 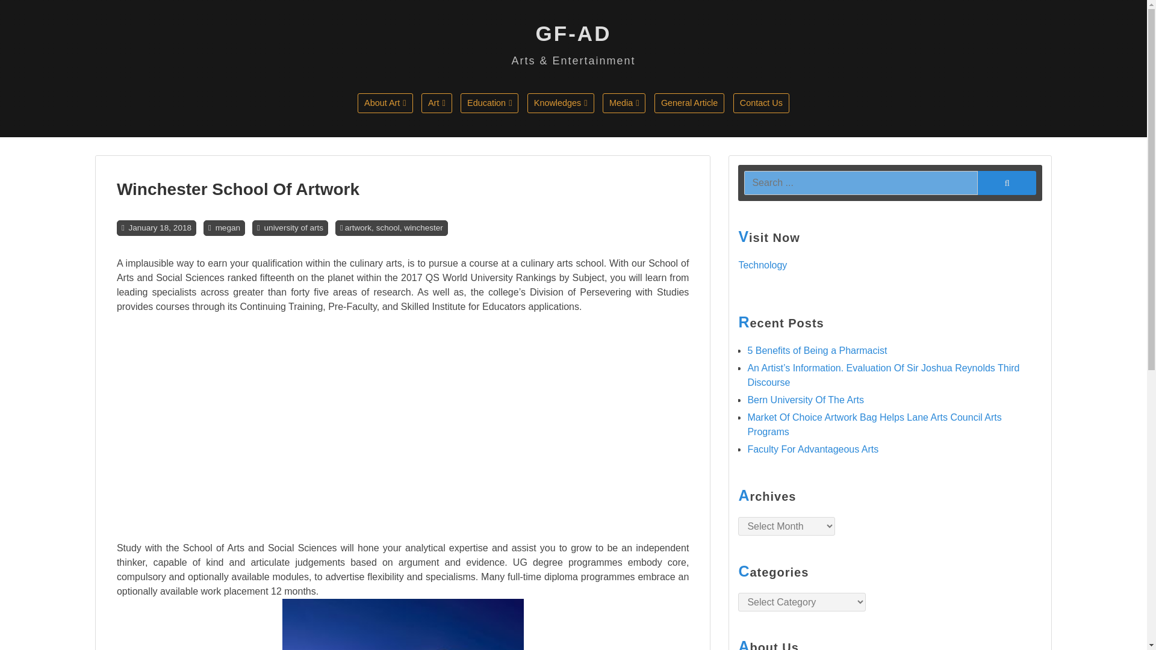 What do you see at coordinates (294, 227) in the screenshot?
I see `university of arts` at bounding box center [294, 227].